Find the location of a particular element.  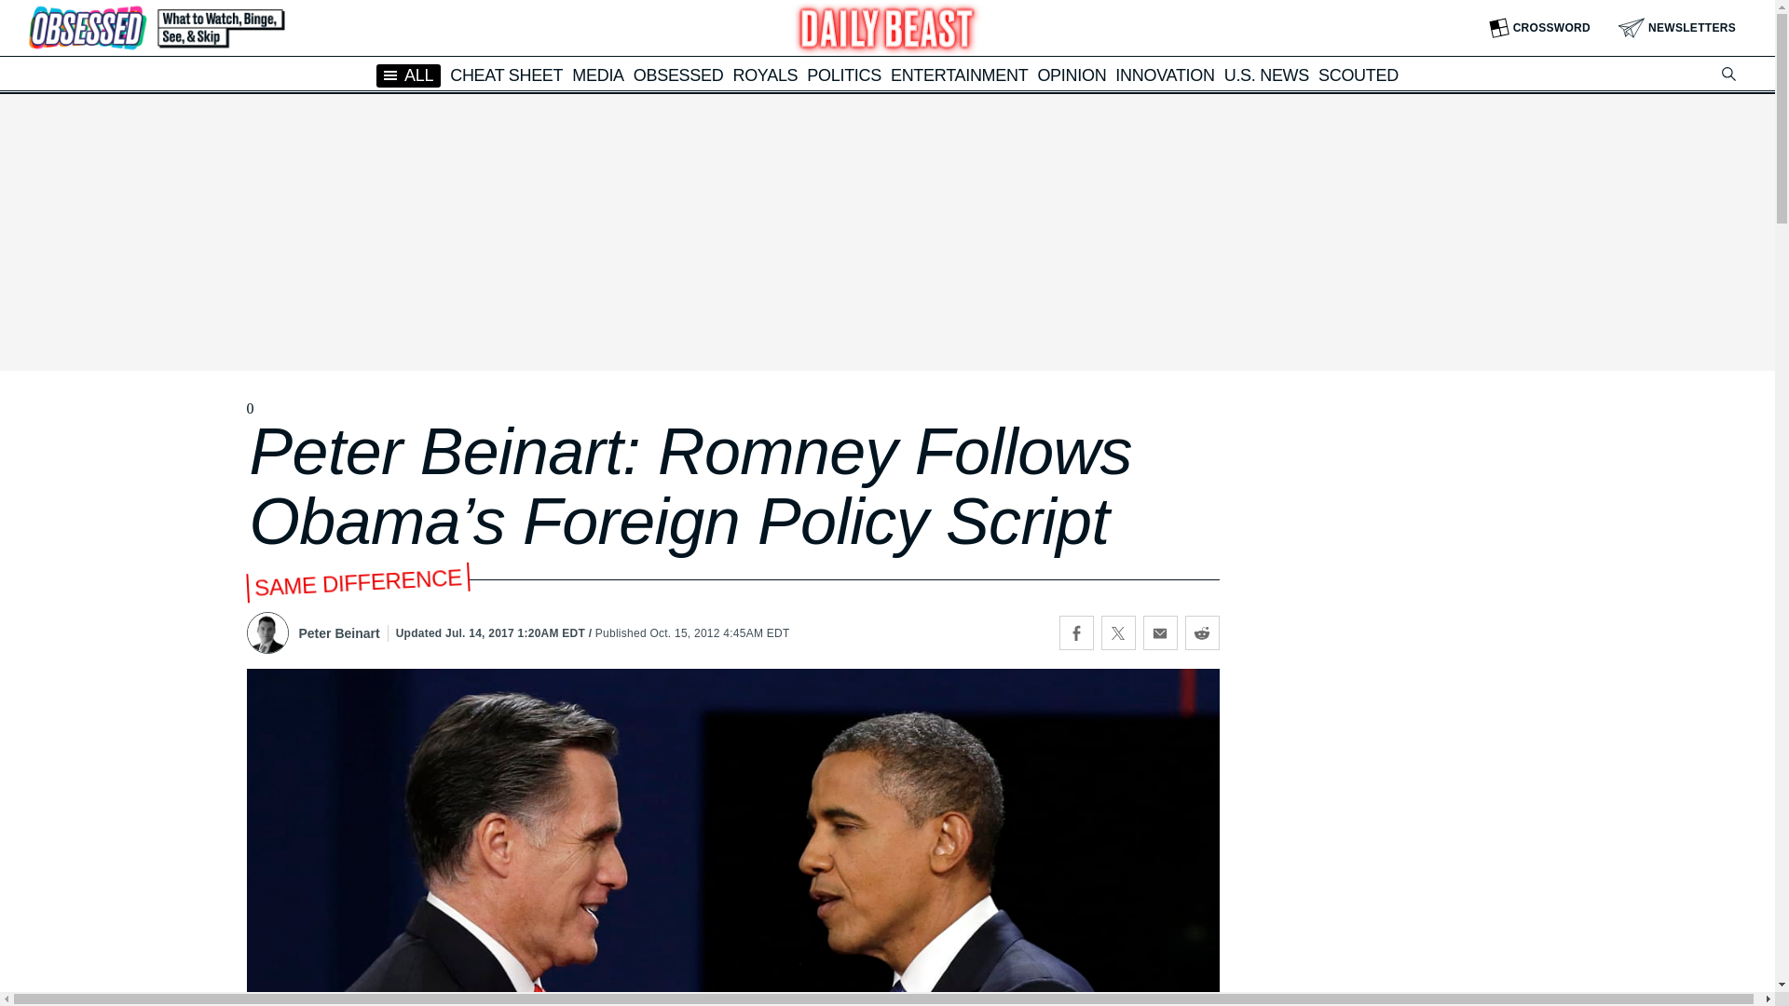

INNOVATION is located at coordinates (1165, 75).